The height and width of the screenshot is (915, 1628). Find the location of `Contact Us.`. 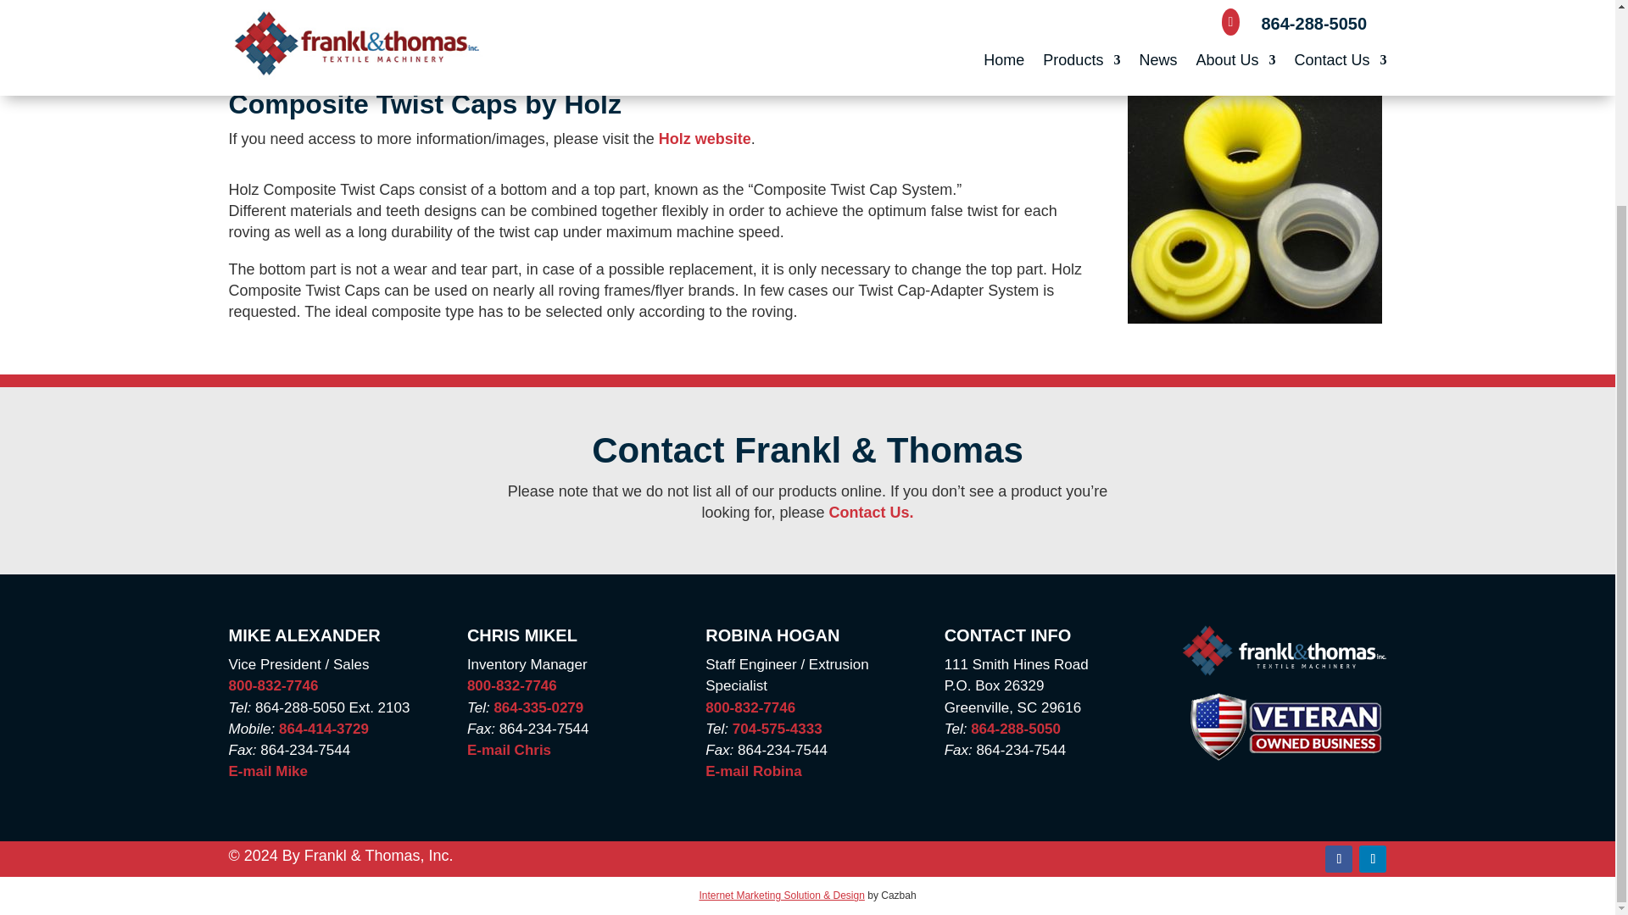

Contact Us. is located at coordinates (871, 512).